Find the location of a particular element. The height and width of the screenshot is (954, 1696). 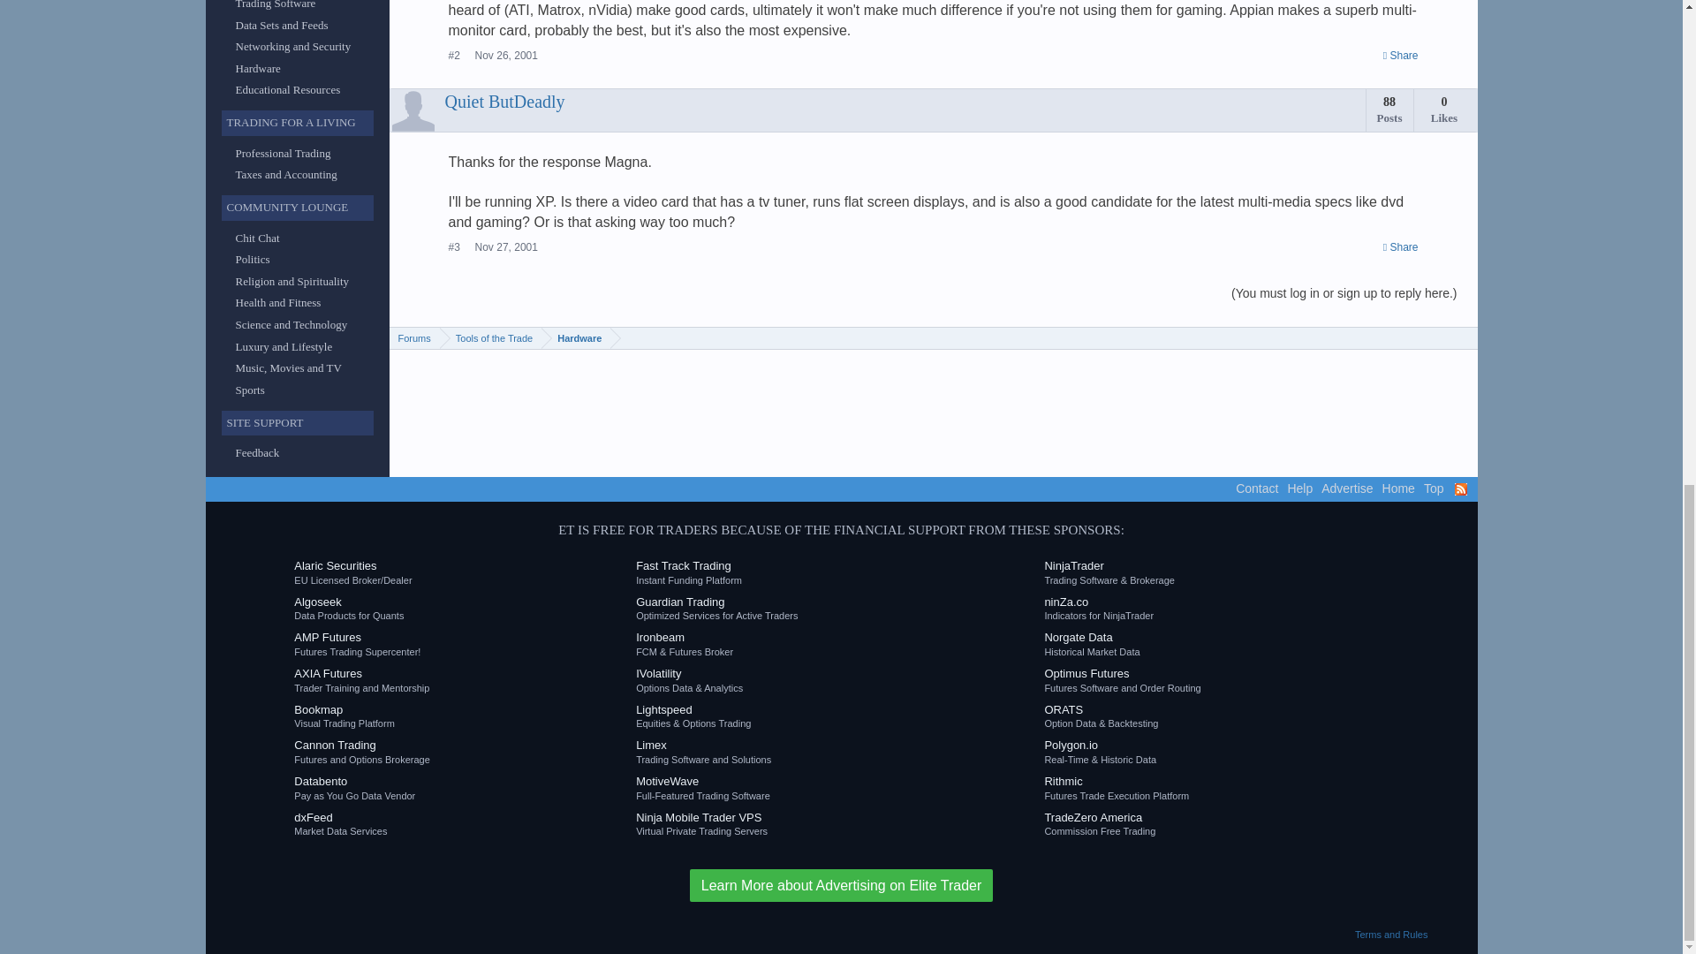

Permalink is located at coordinates (1401, 57).